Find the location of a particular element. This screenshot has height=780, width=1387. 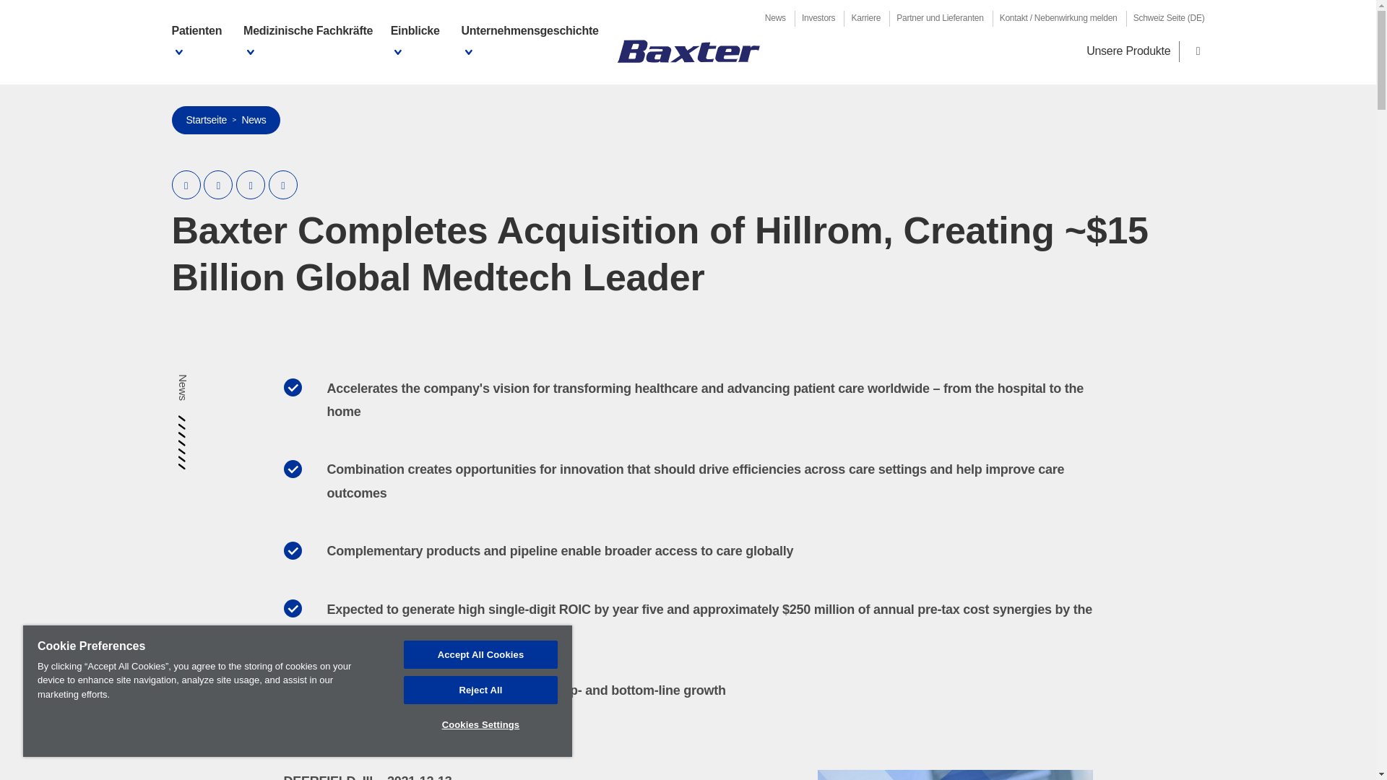

Kontakt / Nebenwirkung melden is located at coordinates (1059, 18).